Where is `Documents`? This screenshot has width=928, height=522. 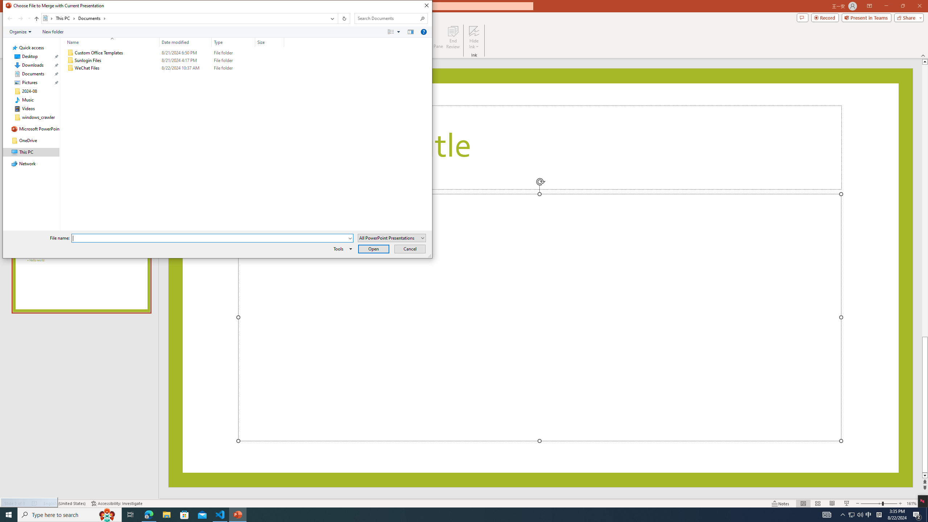 Documents is located at coordinates (92, 18).